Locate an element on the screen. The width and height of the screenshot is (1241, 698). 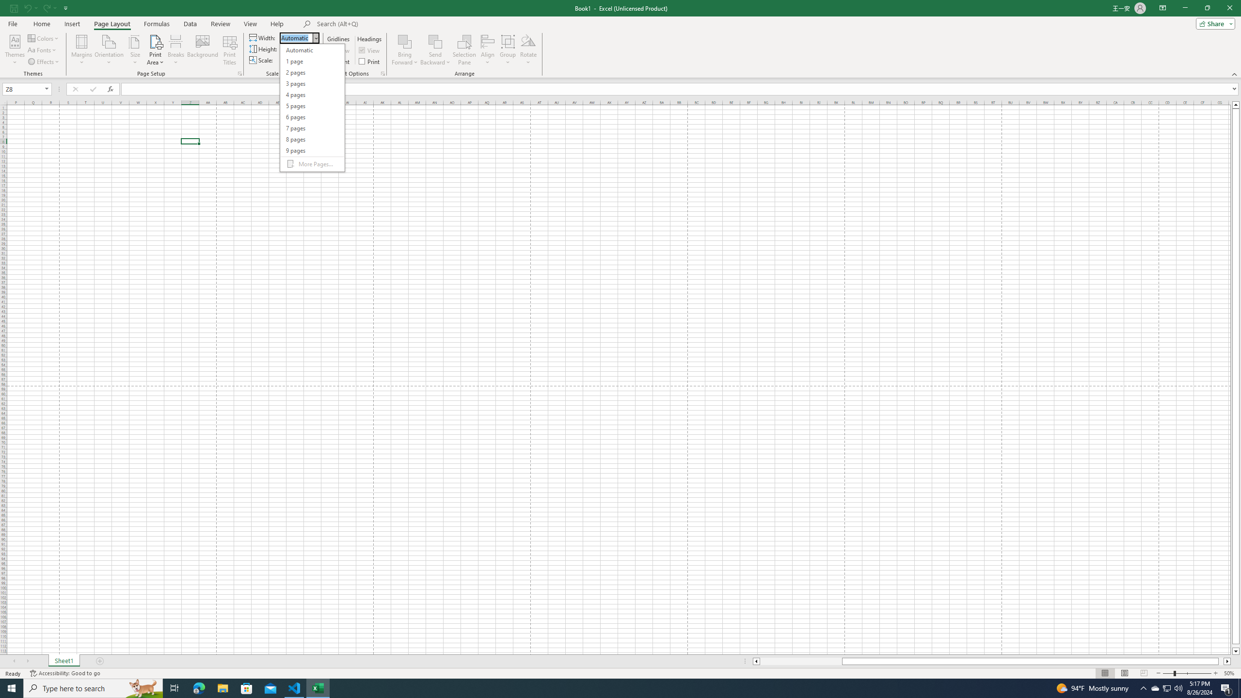
Group is located at coordinates (508, 50).